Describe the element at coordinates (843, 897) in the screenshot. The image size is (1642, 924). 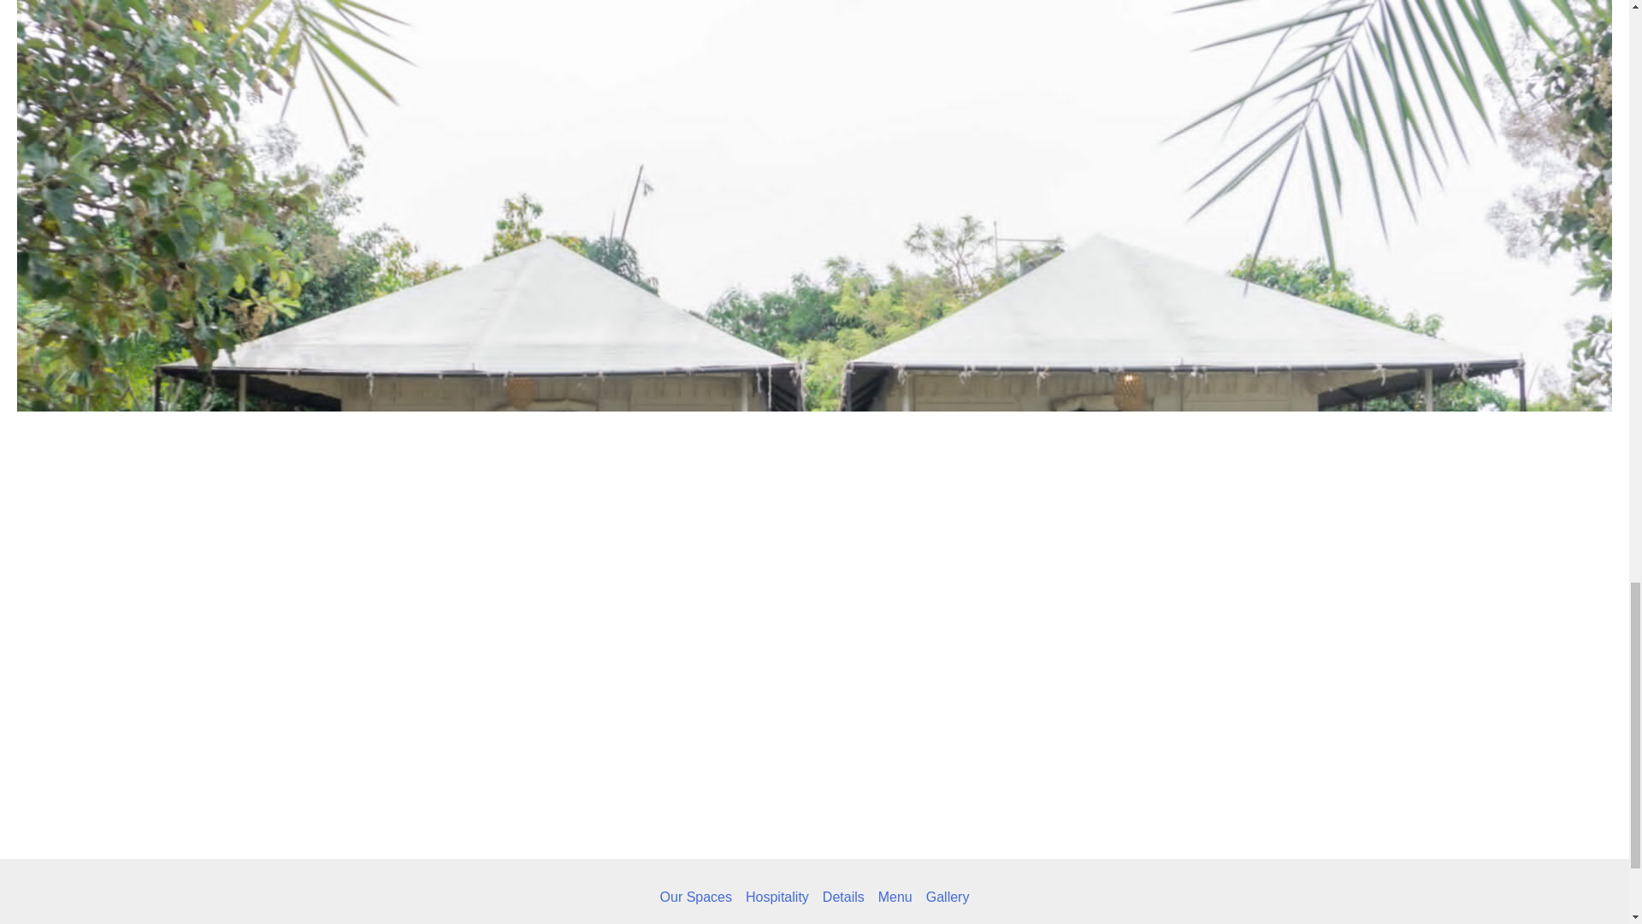
I see `Details` at that location.